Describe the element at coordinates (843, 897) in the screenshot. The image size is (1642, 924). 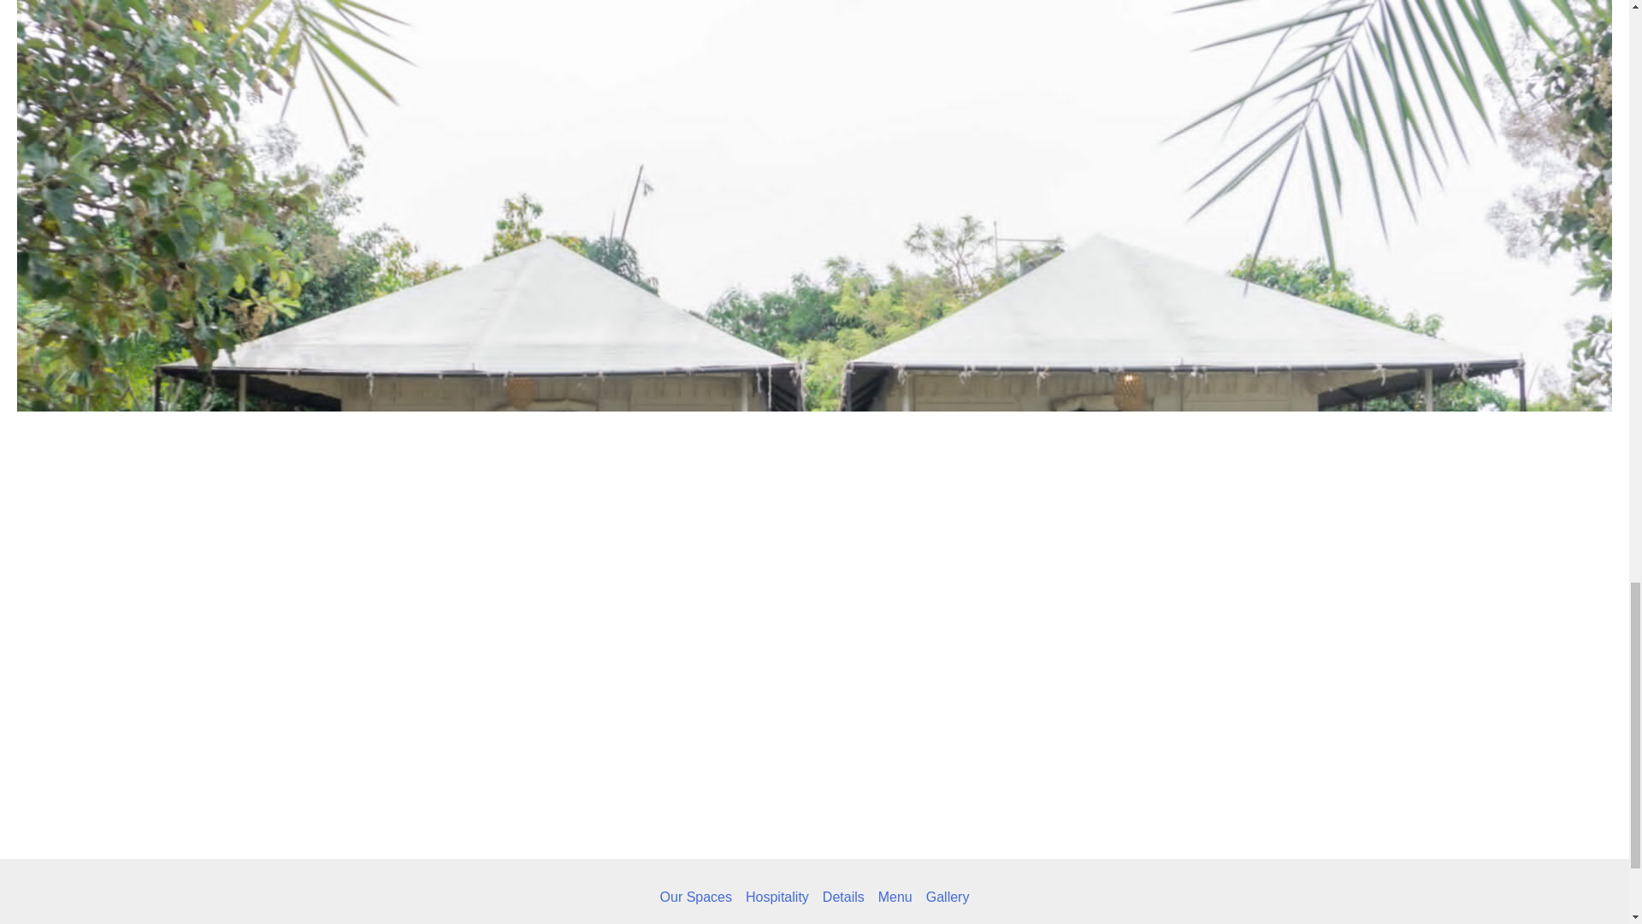
I see `Details` at that location.